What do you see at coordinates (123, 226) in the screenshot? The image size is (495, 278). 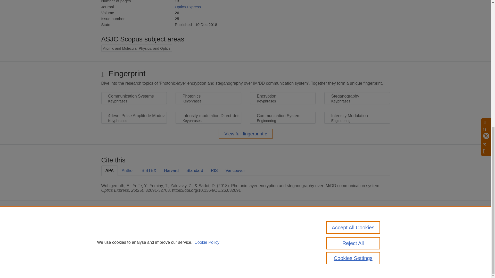 I see `Pure` at bounding box center [123, 226].